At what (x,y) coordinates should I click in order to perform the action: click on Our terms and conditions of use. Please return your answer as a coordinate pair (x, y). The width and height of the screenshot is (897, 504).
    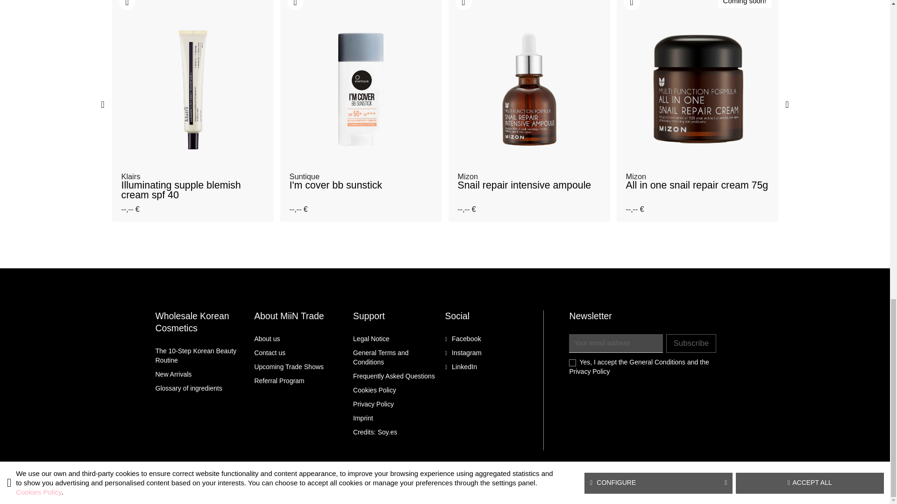
    Looking at the image, I should click on (381, 357).